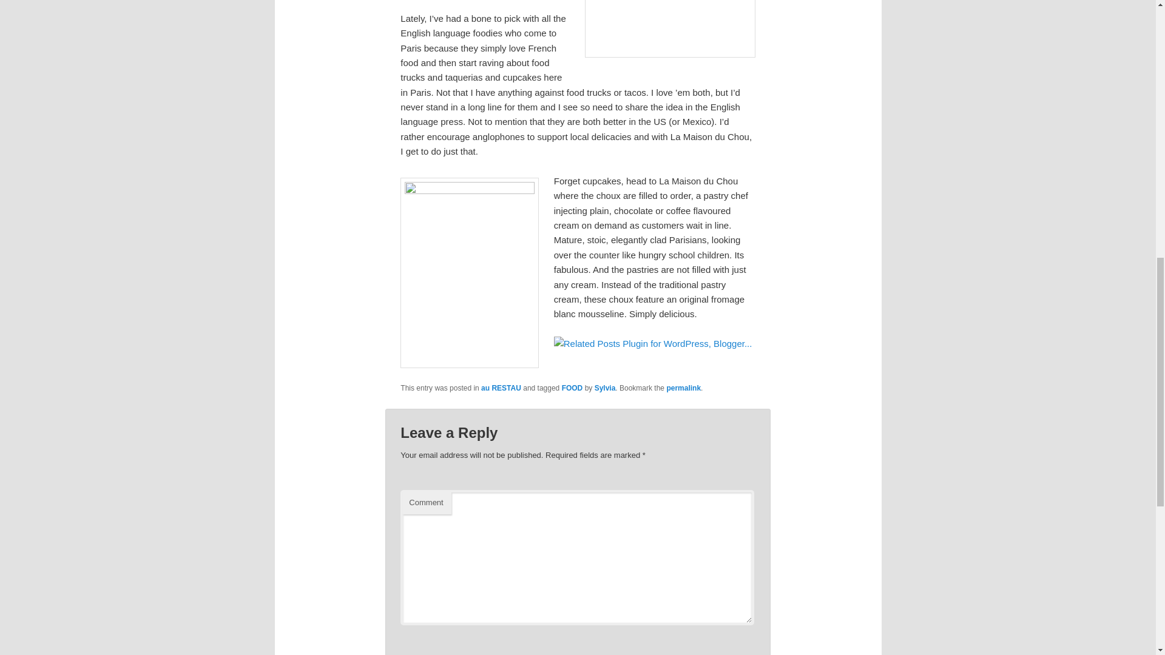 The image size is (1165, 655). I want to click on permalink, so click(683, 388).